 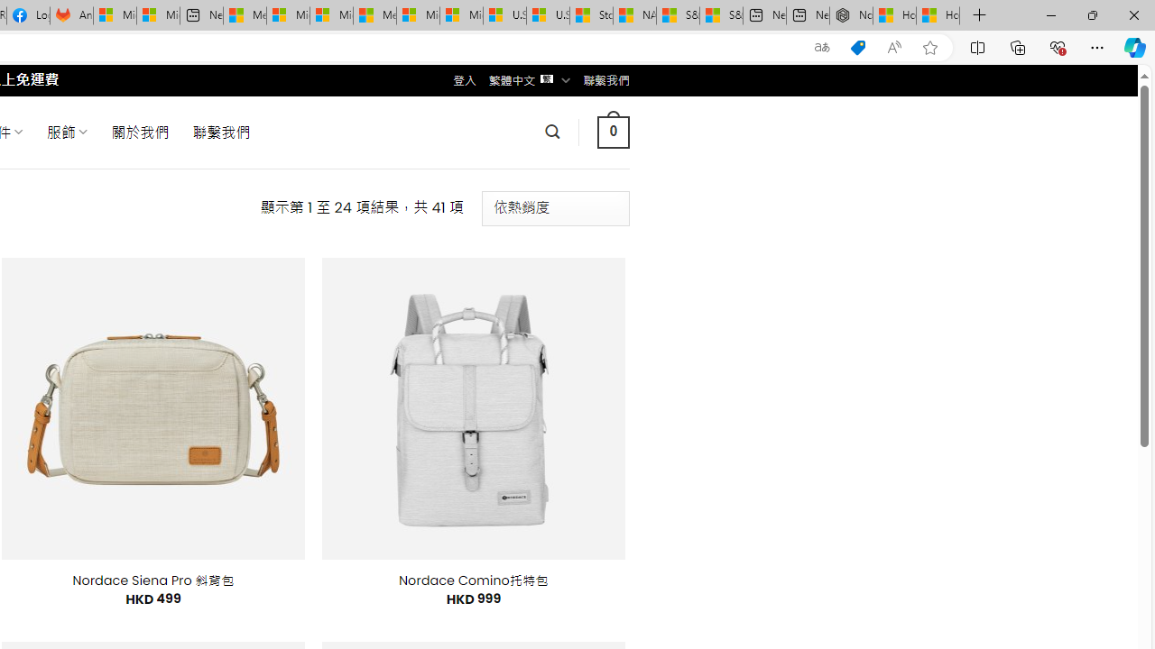 What do you see at coordinates (288, 16) in the screenshot?
I see `Microsoft account | Privacy` at bounding box center [288, 16].